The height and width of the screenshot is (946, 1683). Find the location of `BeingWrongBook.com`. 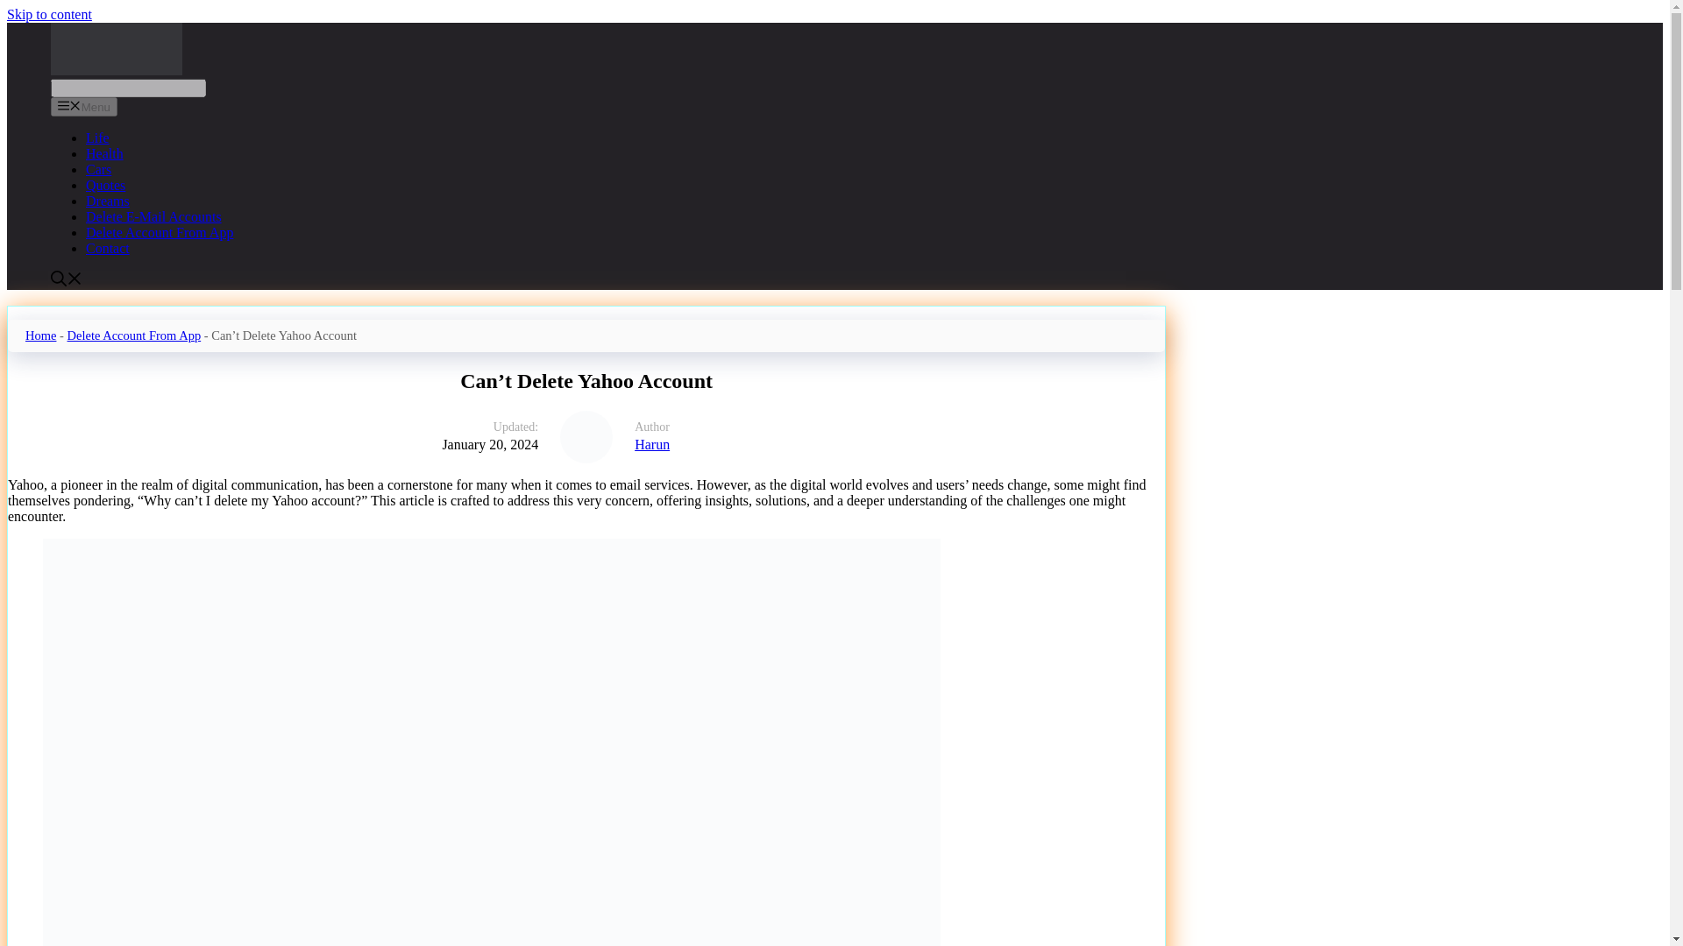

BeingWrongBook.com is located at coordinates (116, 49).